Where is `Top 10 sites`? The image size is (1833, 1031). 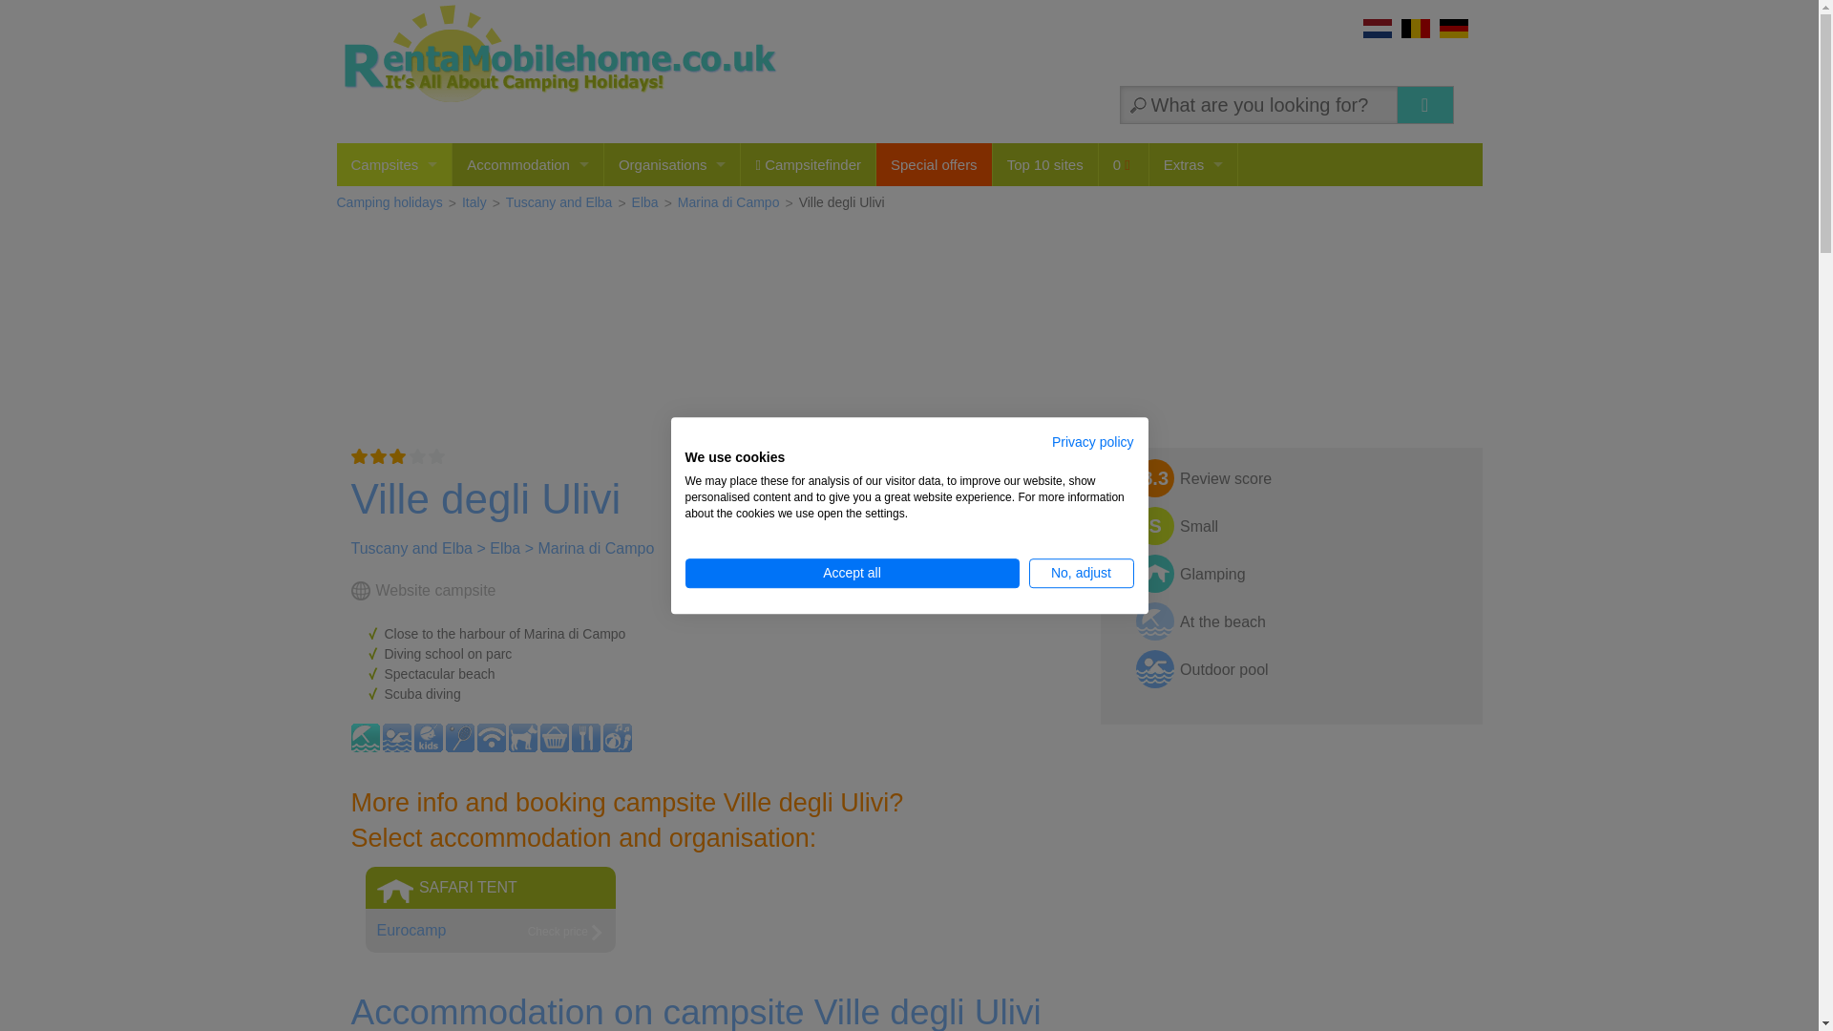 Top 10 sites is located at coordinates (1045, 164).